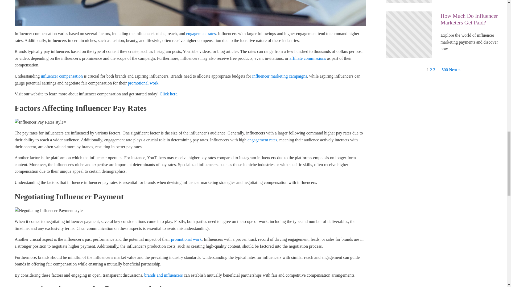 Image resolution: width=511 pixels, height=287 pixels. Describe the element at coordinates (279, 76) in the screenshot. I see `influencer marketing campaigns` at that location.